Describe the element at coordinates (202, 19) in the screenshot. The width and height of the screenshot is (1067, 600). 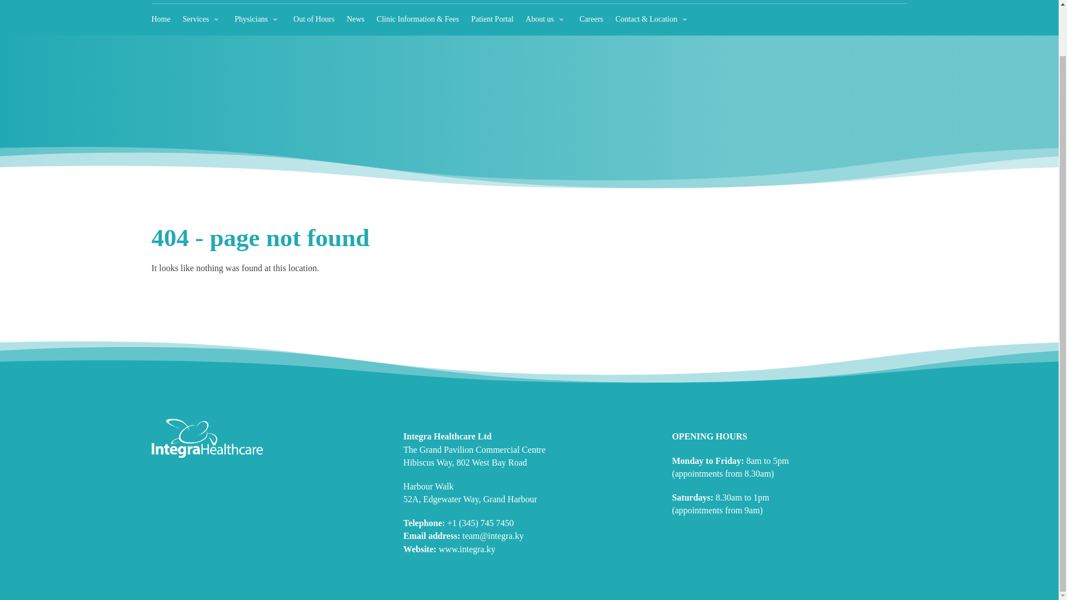
I see `Services` at that location.